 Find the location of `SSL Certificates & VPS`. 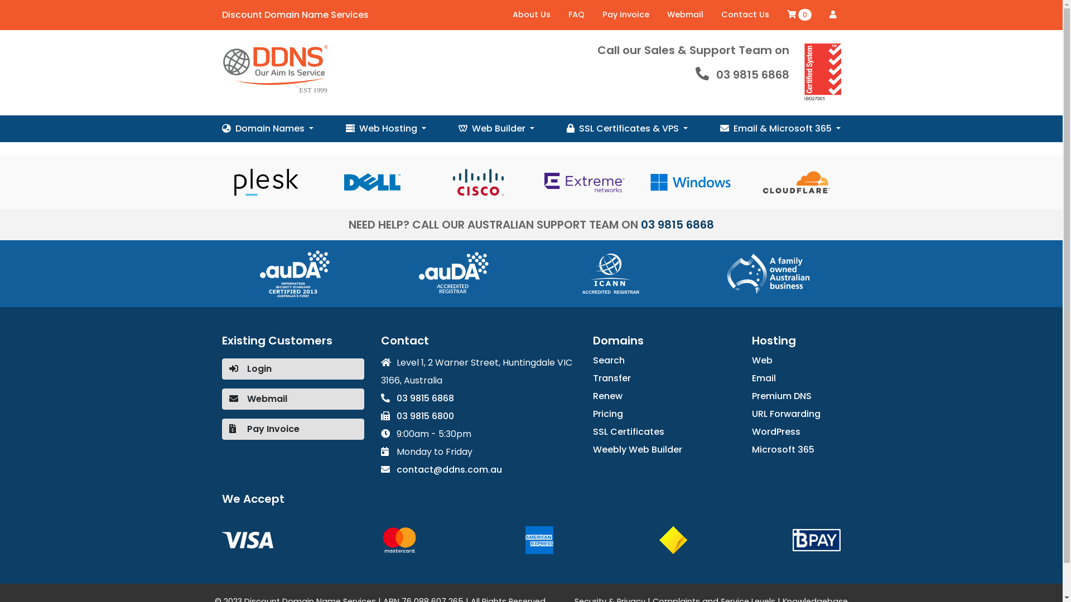

SSL Certificates & VPS is located at coordinates (627, 129).